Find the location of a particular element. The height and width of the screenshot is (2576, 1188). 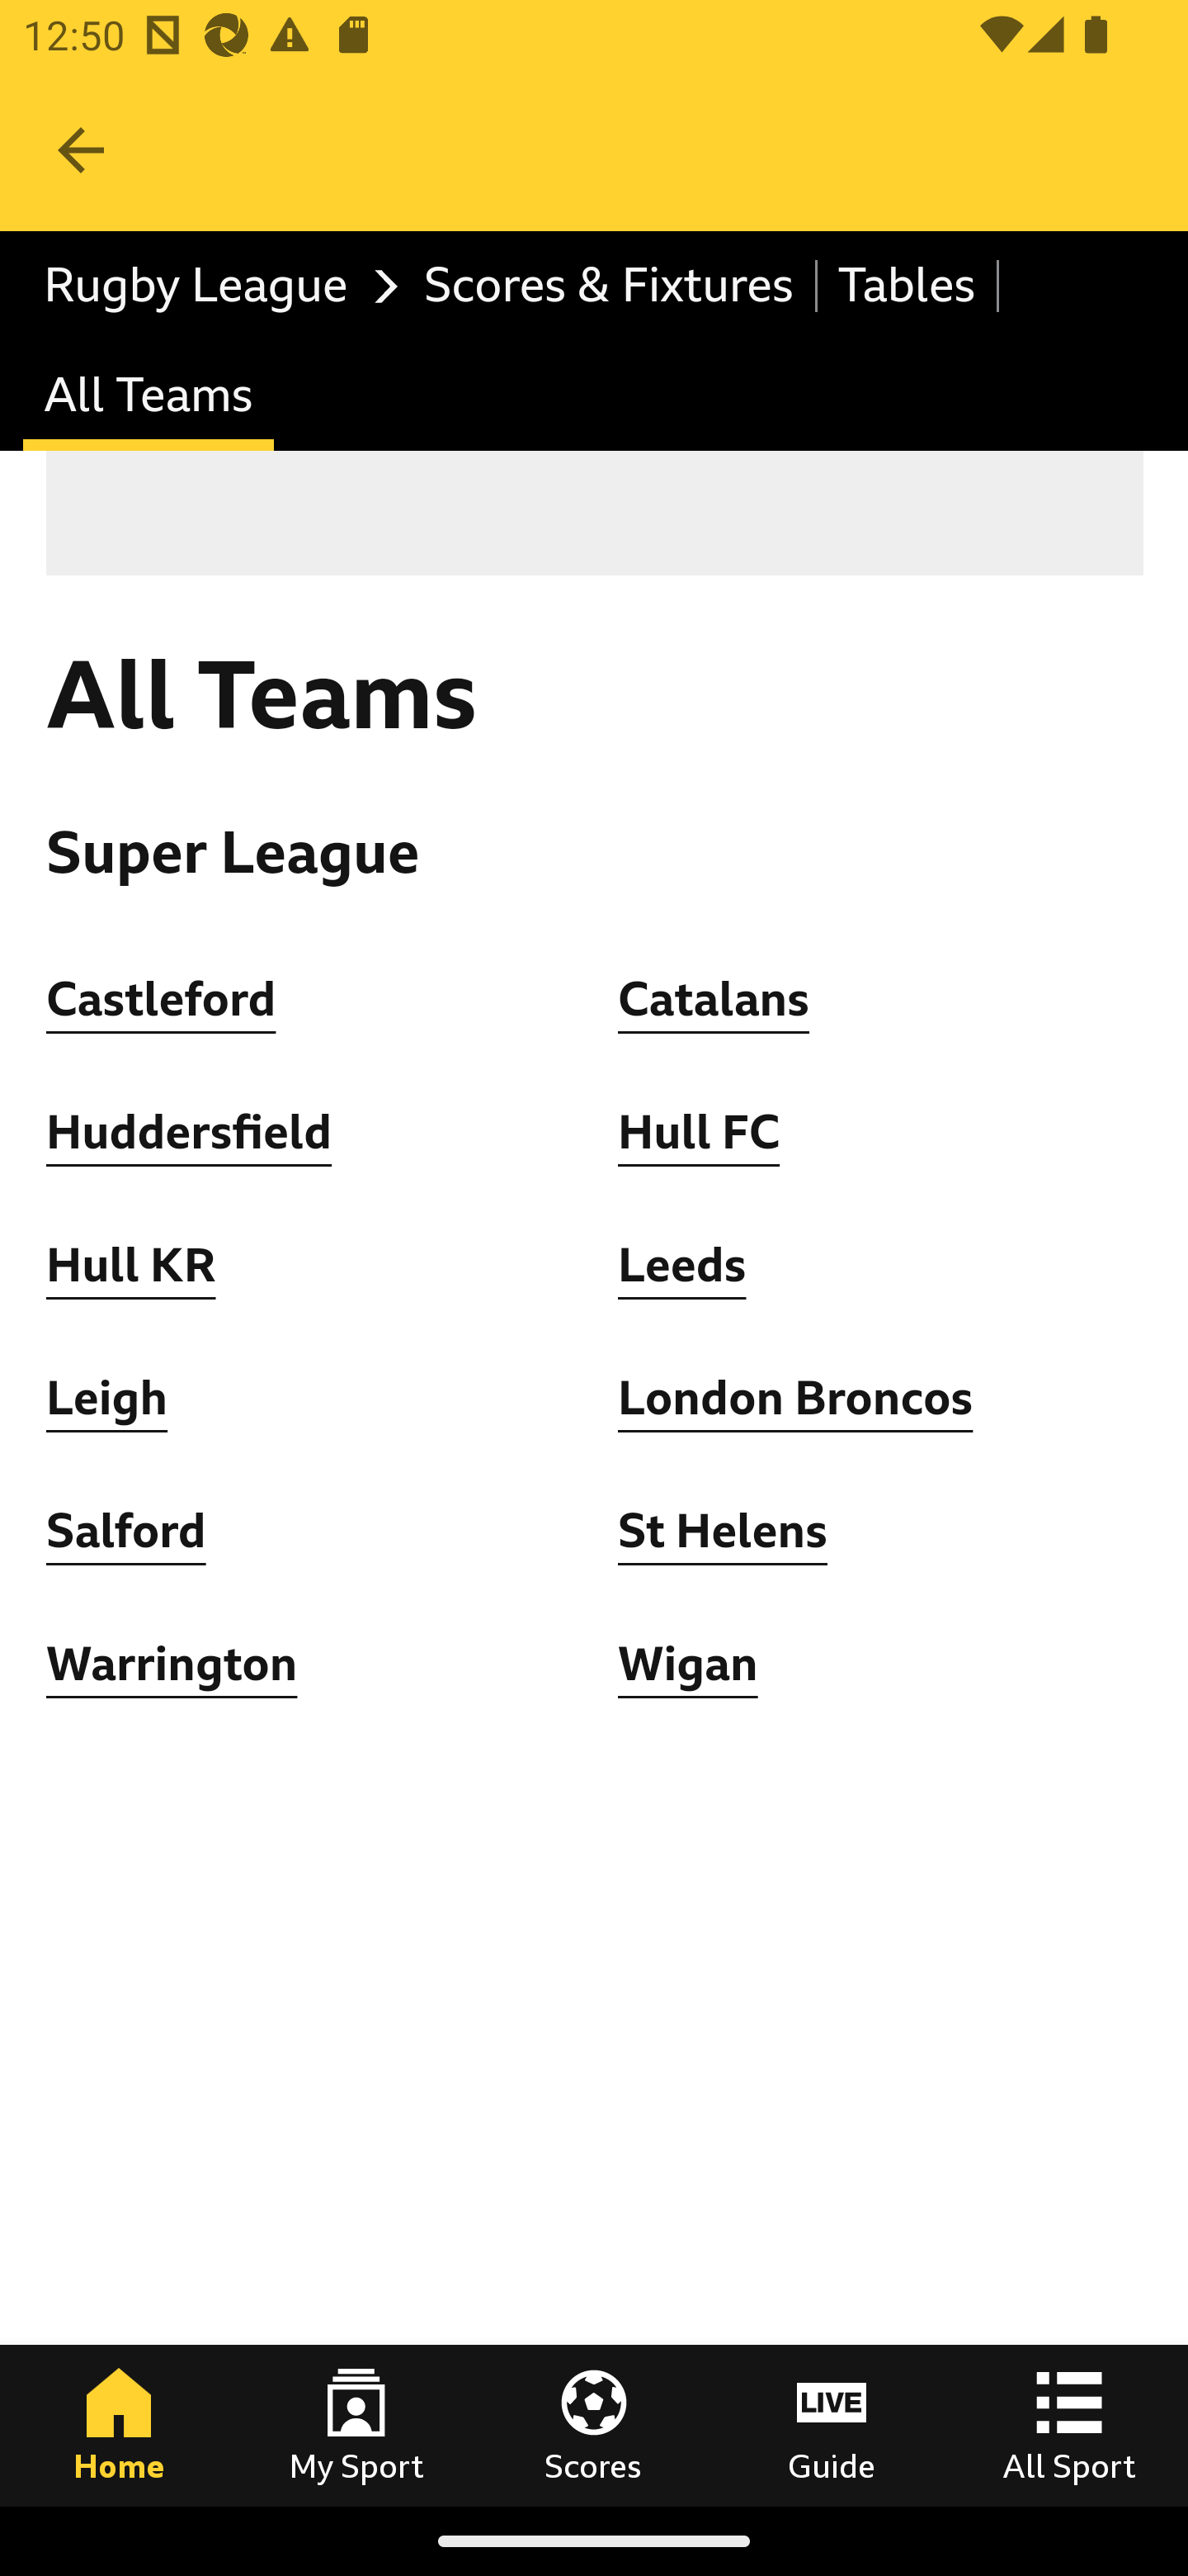

Catalans is located at coordinates (714, 999).